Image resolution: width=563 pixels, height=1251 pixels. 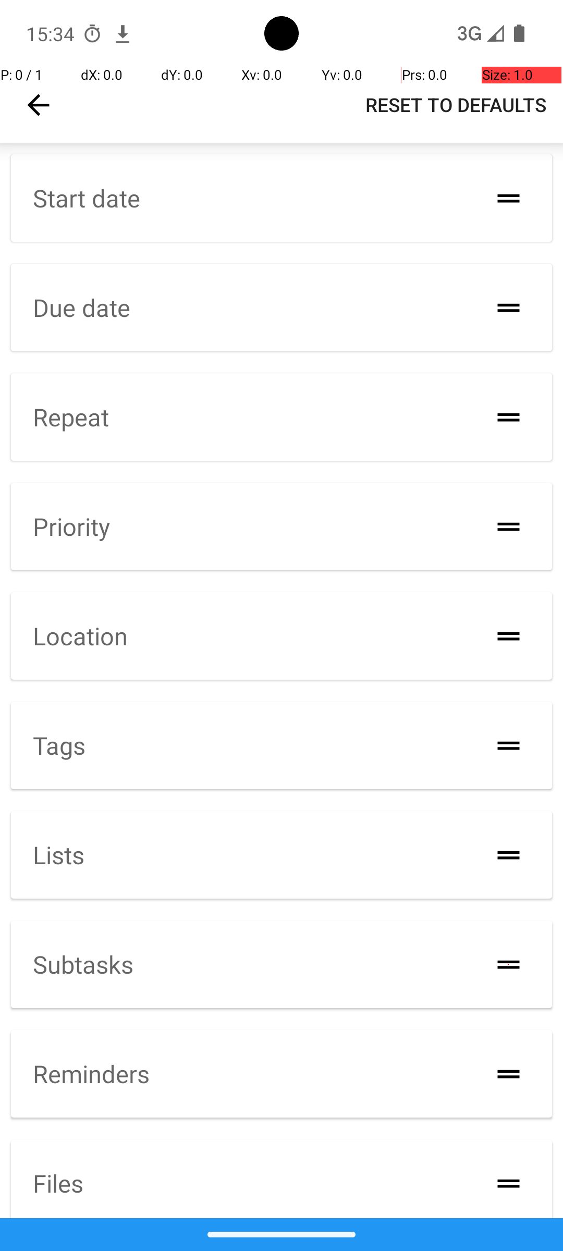 I want to click on Reminders, so click(x=91, y=1074).